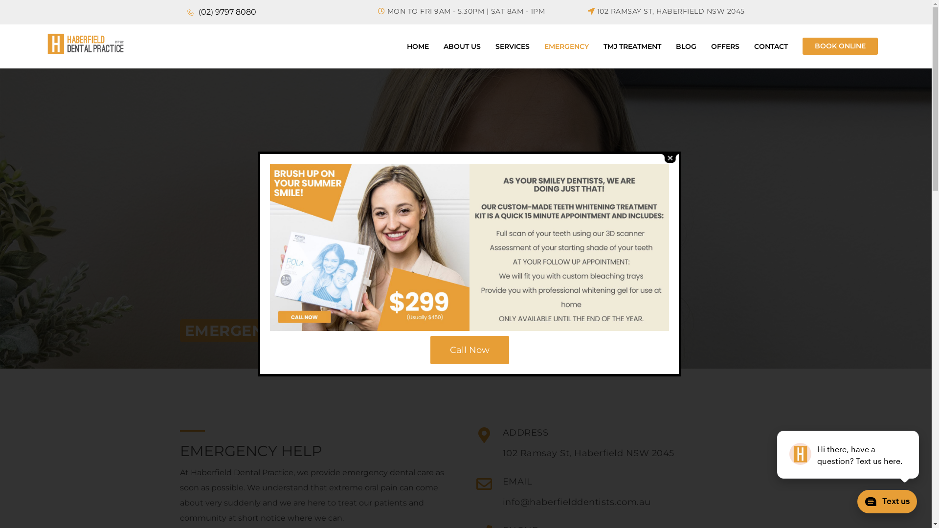  What do you see at coordinates (513, 46) in the screenshot?
I see `SERVICES` at bounding box center [513, 46].